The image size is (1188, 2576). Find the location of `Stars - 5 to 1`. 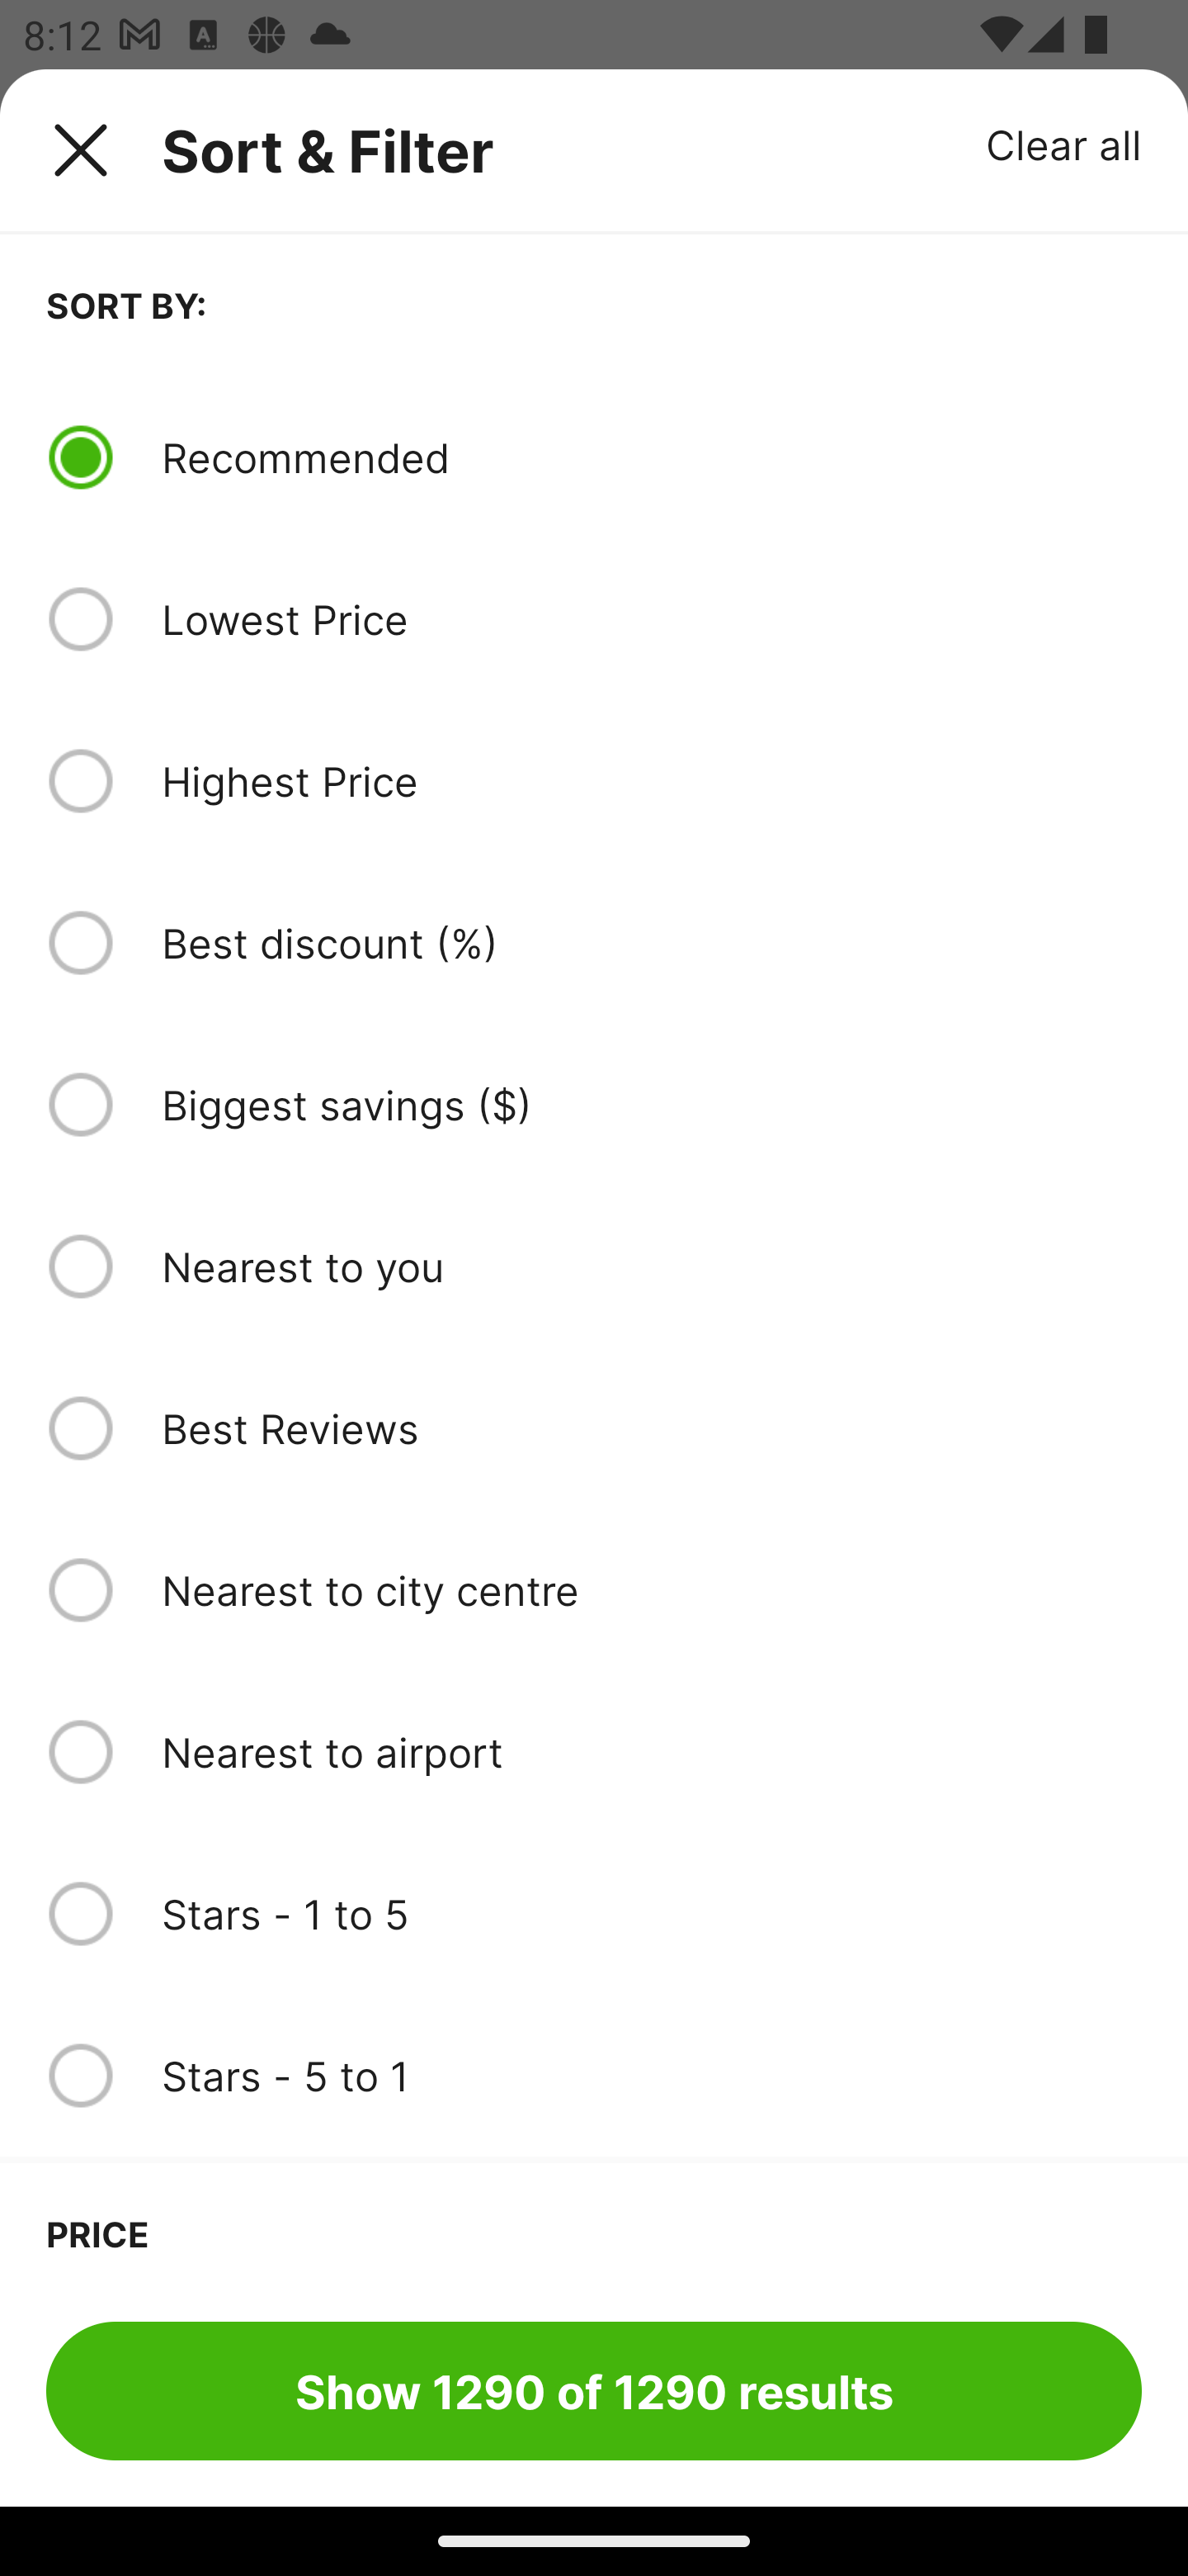

Stars - 5 to 1 is located at coordinates (651, 2076).